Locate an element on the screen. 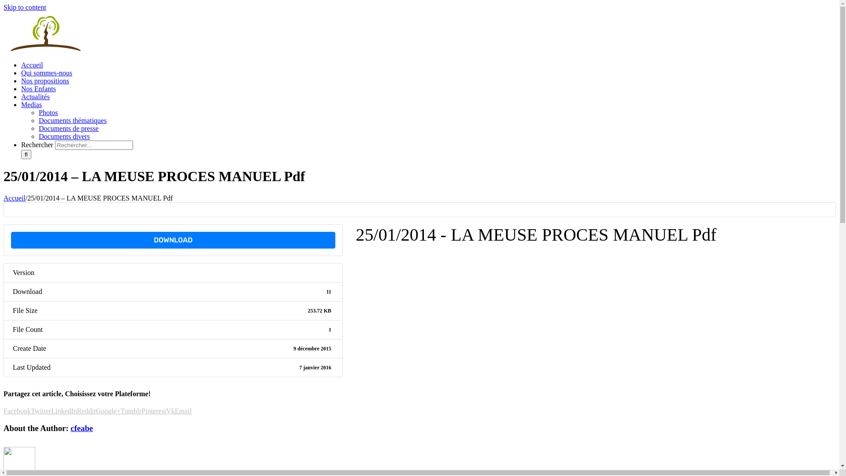 This screenshot has width=846, height=476. Vk is located at coordinates (171, 411).